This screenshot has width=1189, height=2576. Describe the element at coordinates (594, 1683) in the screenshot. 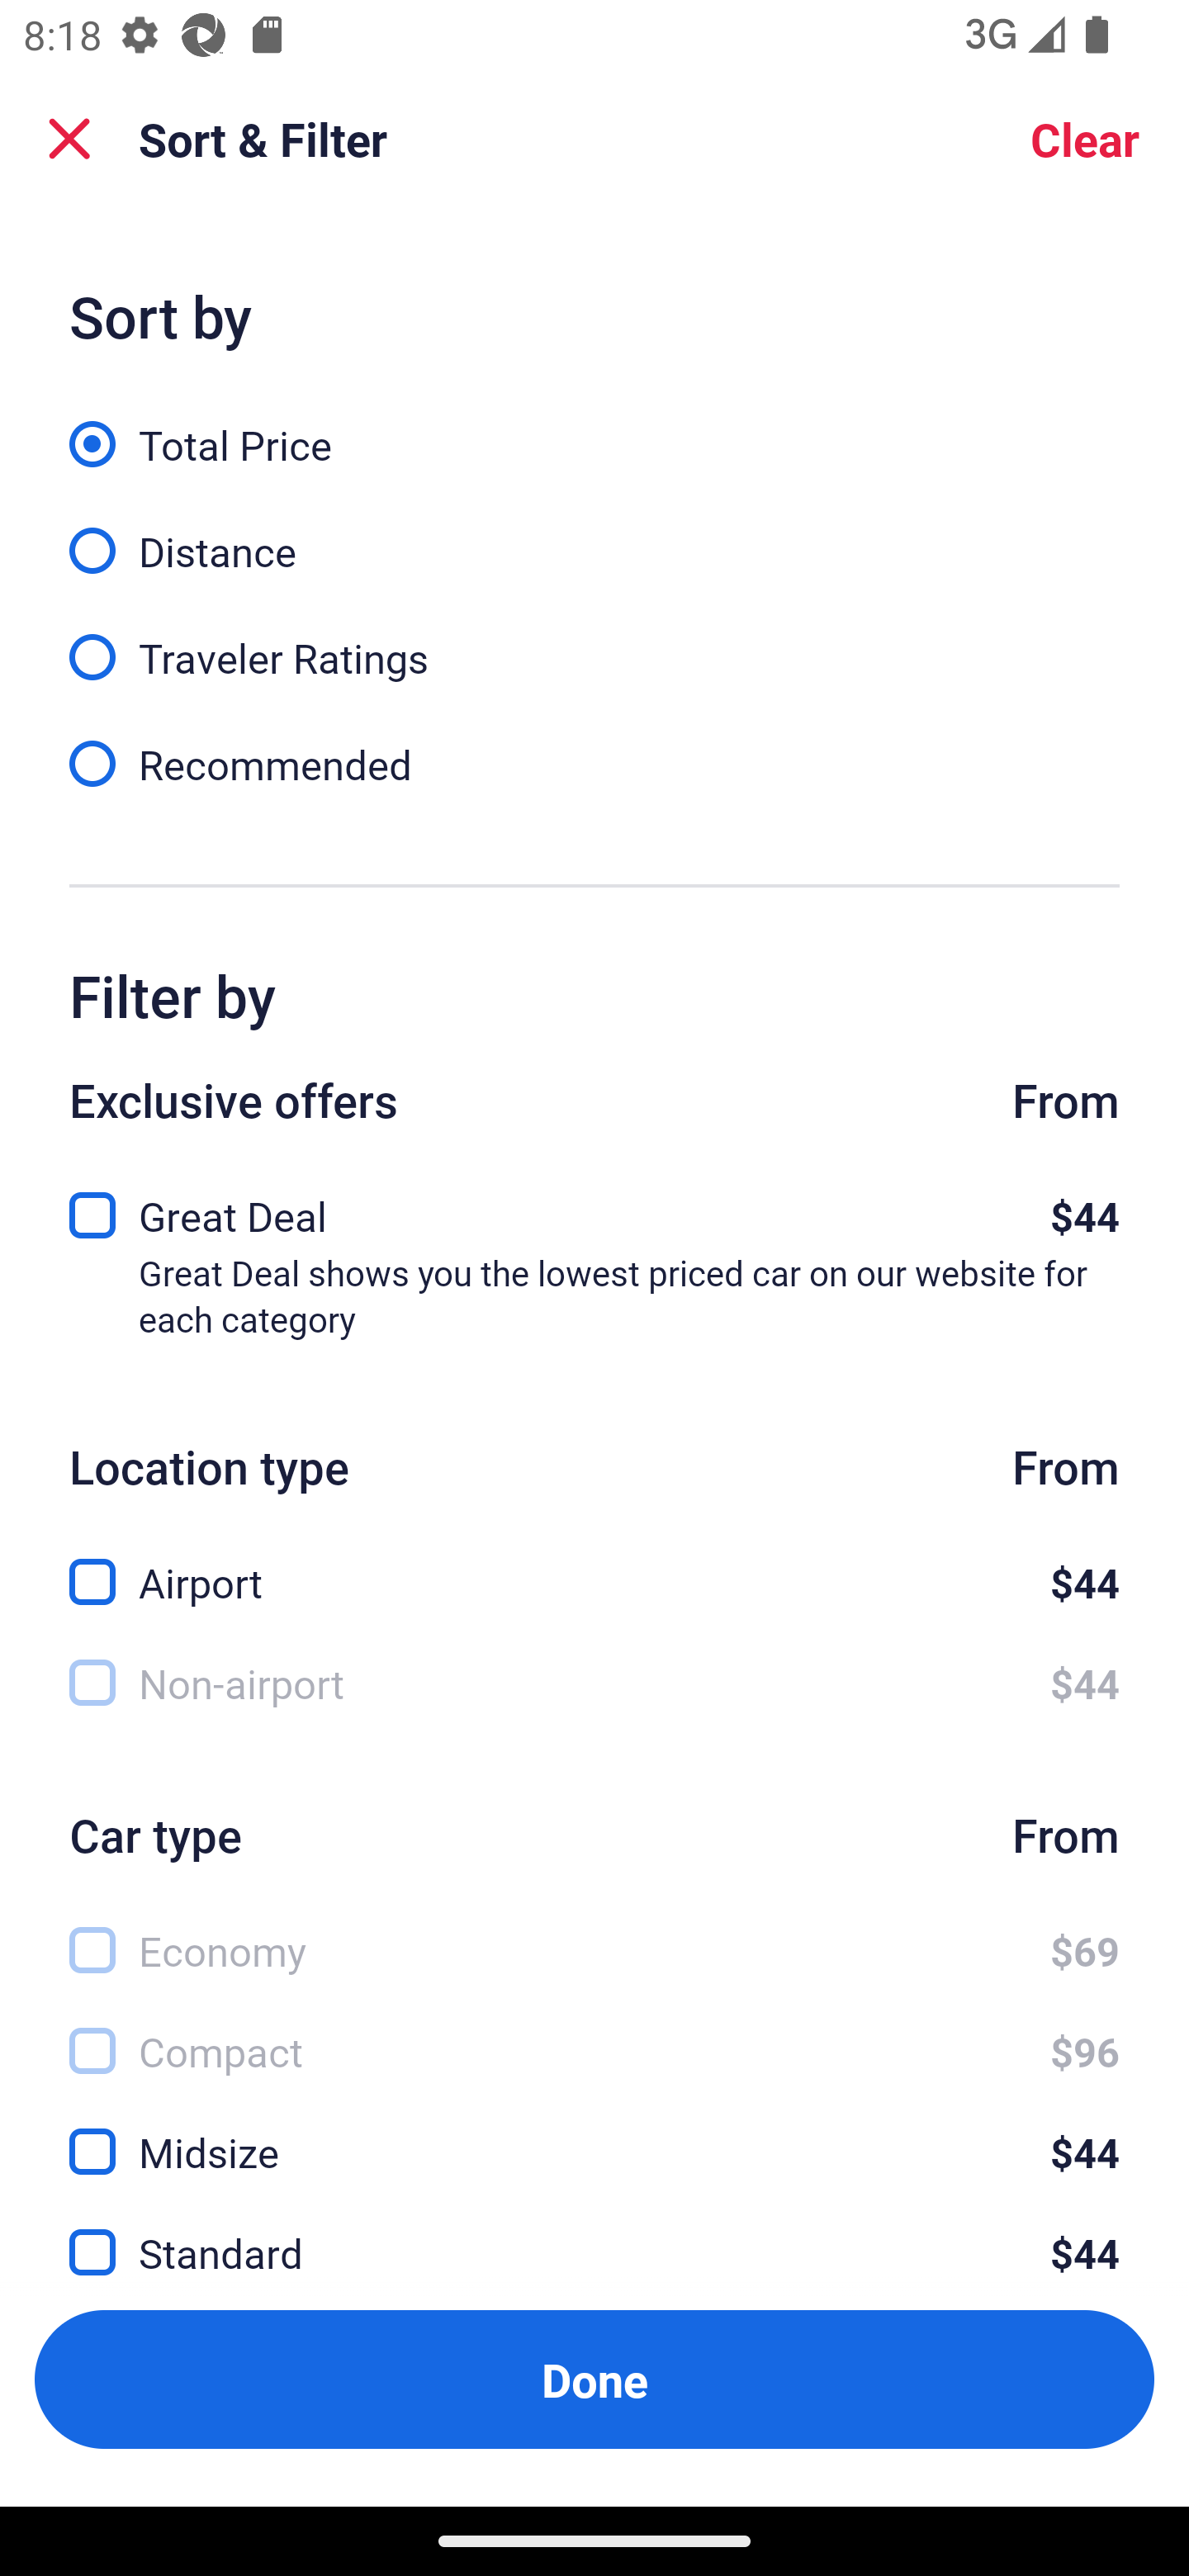

I see `Non-airport, $44 Non-airport $44` at that location.